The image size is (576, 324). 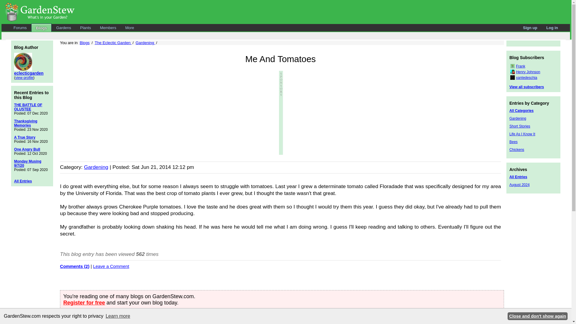 I want to click on Thanksgiving Memories, so click(x=25, y=123).